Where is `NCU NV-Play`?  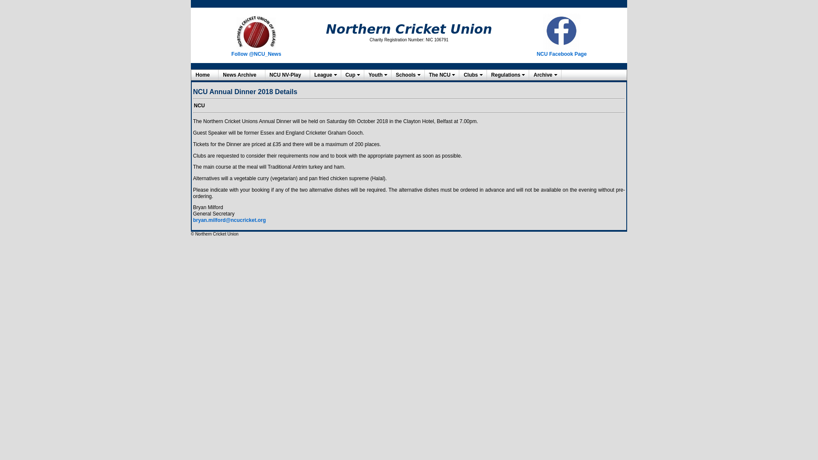
NCU NV-Play is located at coordinates (287, 75).